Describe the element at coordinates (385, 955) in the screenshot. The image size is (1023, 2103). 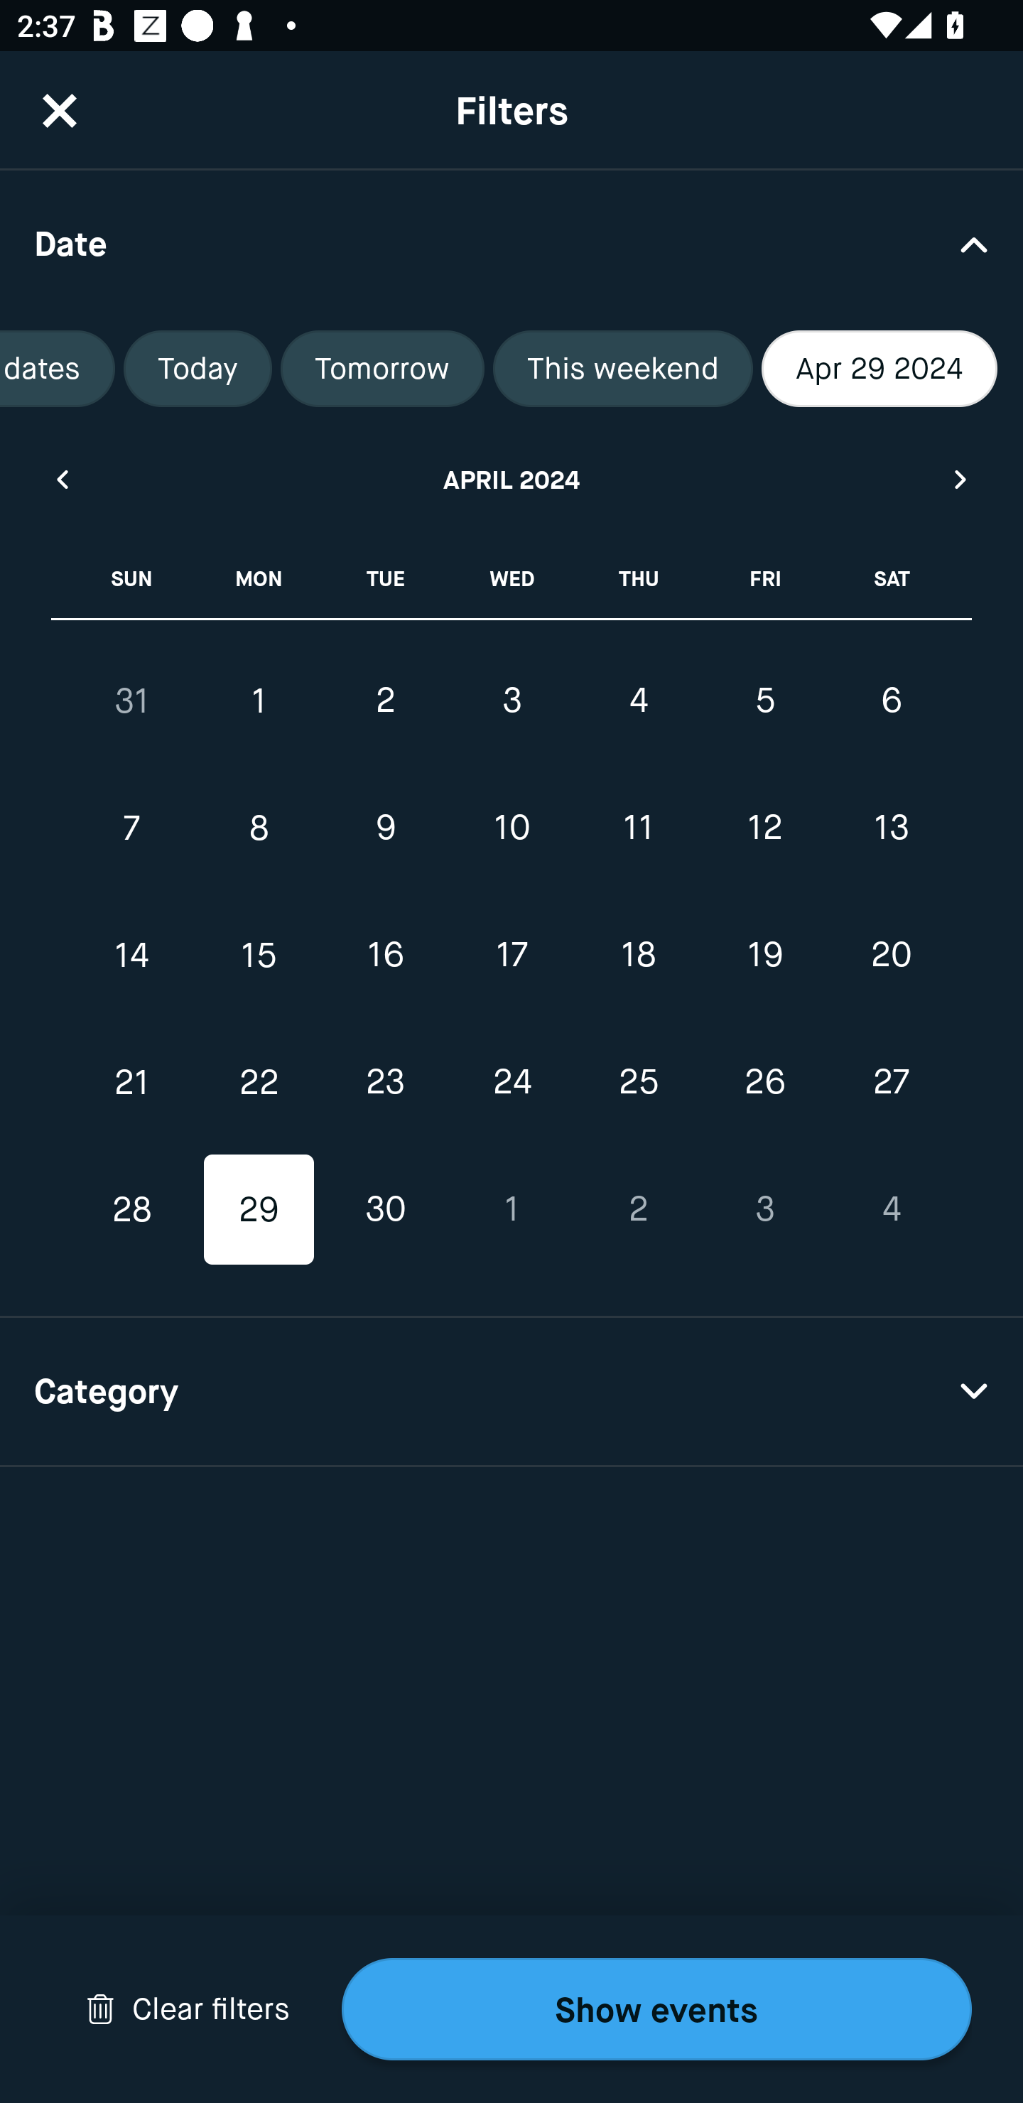
I see `16` at that location.